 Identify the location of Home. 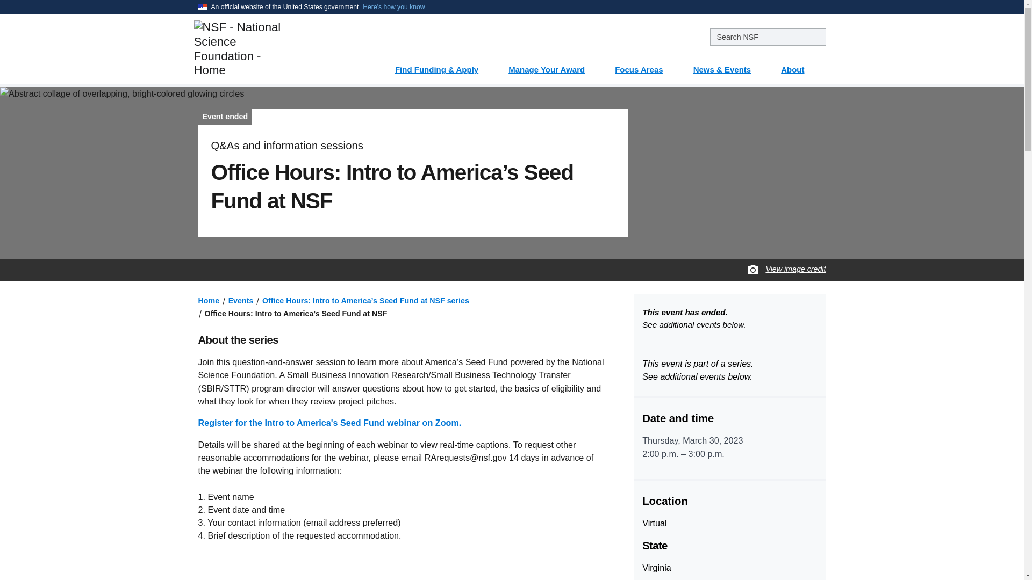
(209, 301).